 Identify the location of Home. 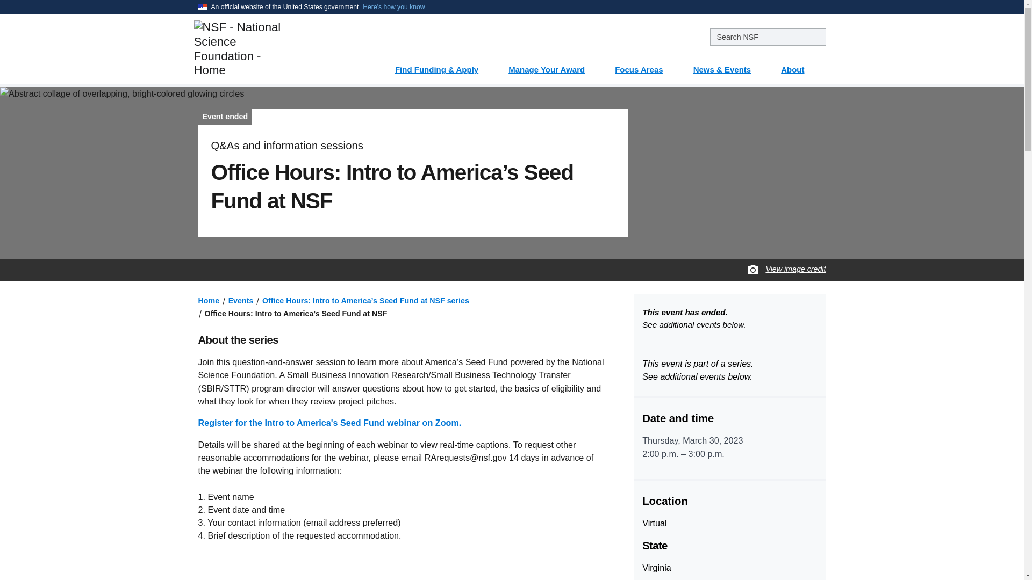
(209, 301).